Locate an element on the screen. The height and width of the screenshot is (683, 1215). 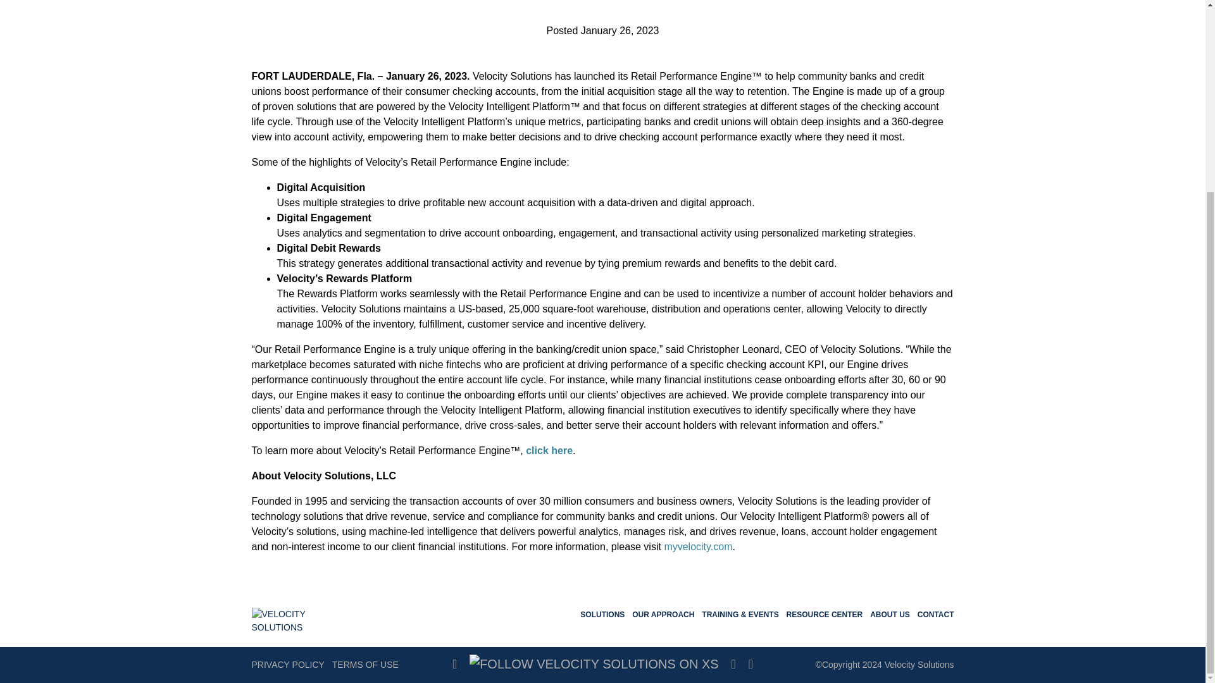
OUR APPROACH is located at coordinates (663, 617).